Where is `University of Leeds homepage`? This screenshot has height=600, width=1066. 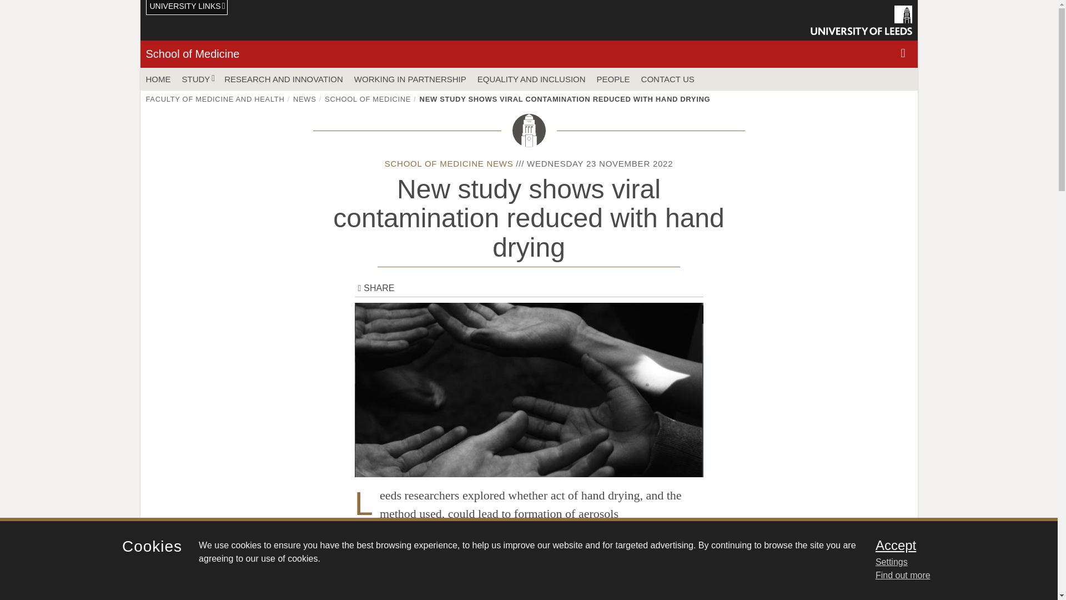
University of Leeds homepage is located at coordinates (861, 20).